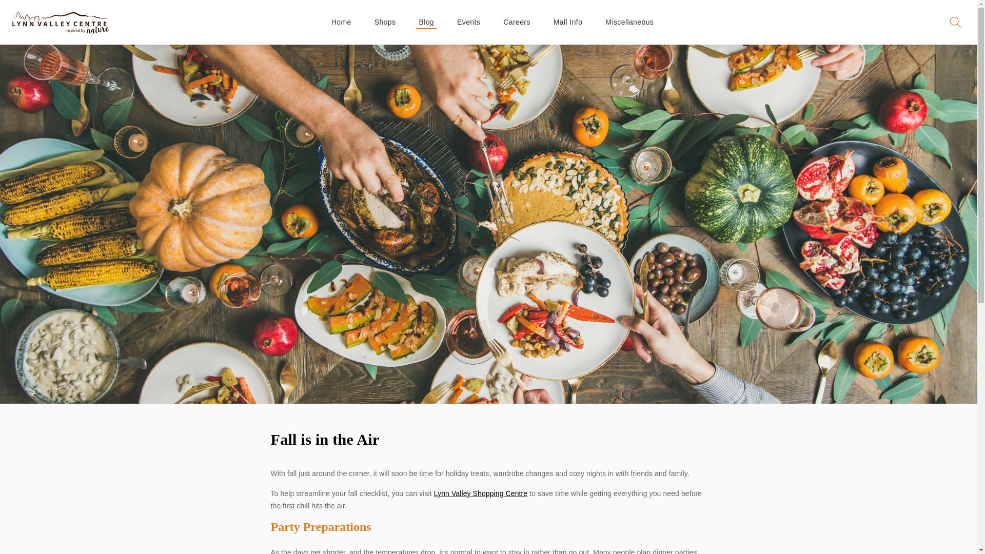  I want to click on Blog, so click(426, 22).